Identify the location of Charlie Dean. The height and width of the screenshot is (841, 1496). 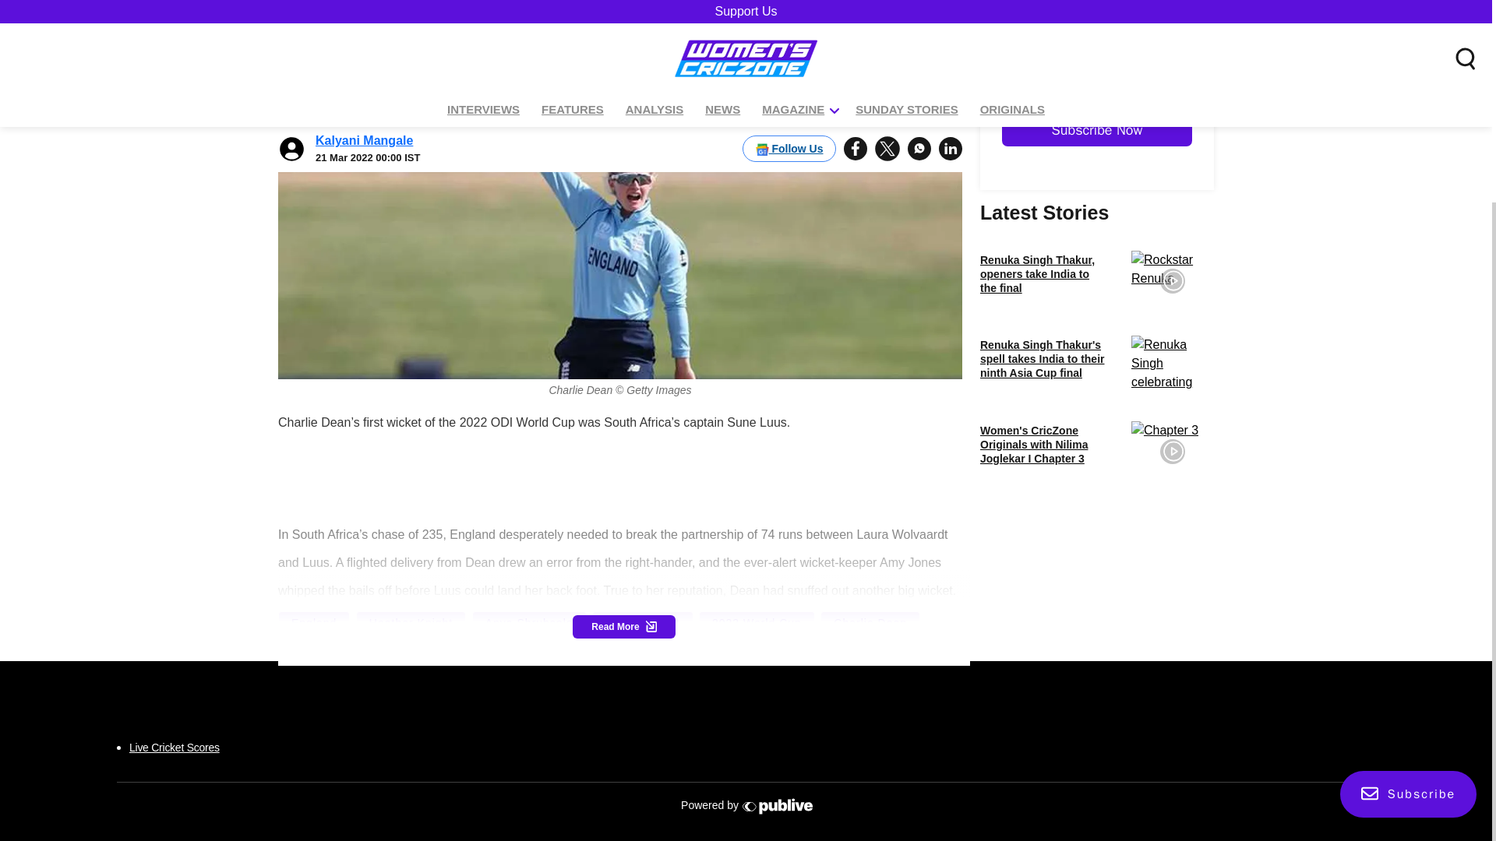
(870, 623).